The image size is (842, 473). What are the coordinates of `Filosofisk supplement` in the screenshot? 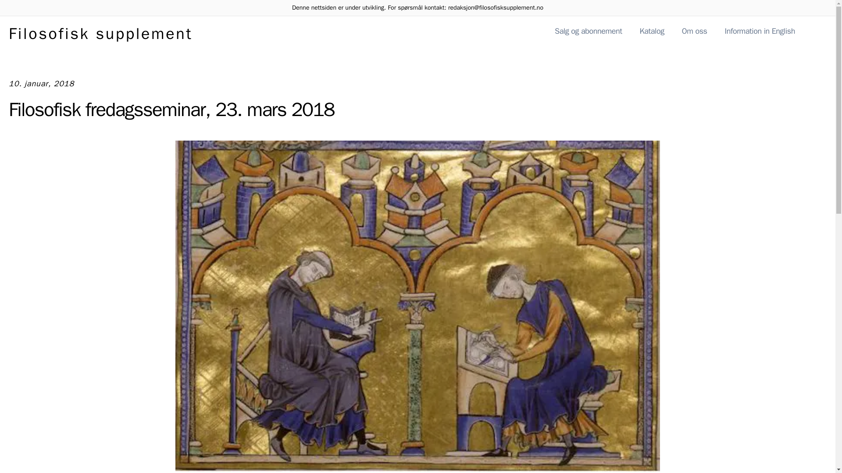 It's located at (100, 34).